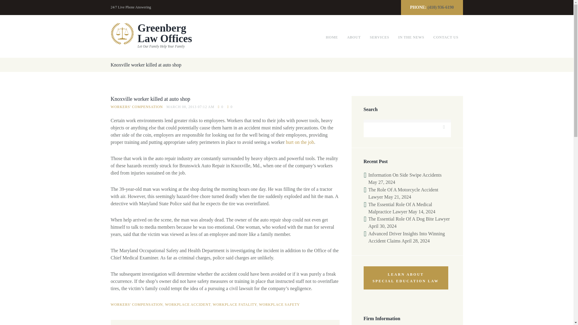  Describe the element at coordinates (220, 107) in the screenshot. I see `Comments - 0` at that location.